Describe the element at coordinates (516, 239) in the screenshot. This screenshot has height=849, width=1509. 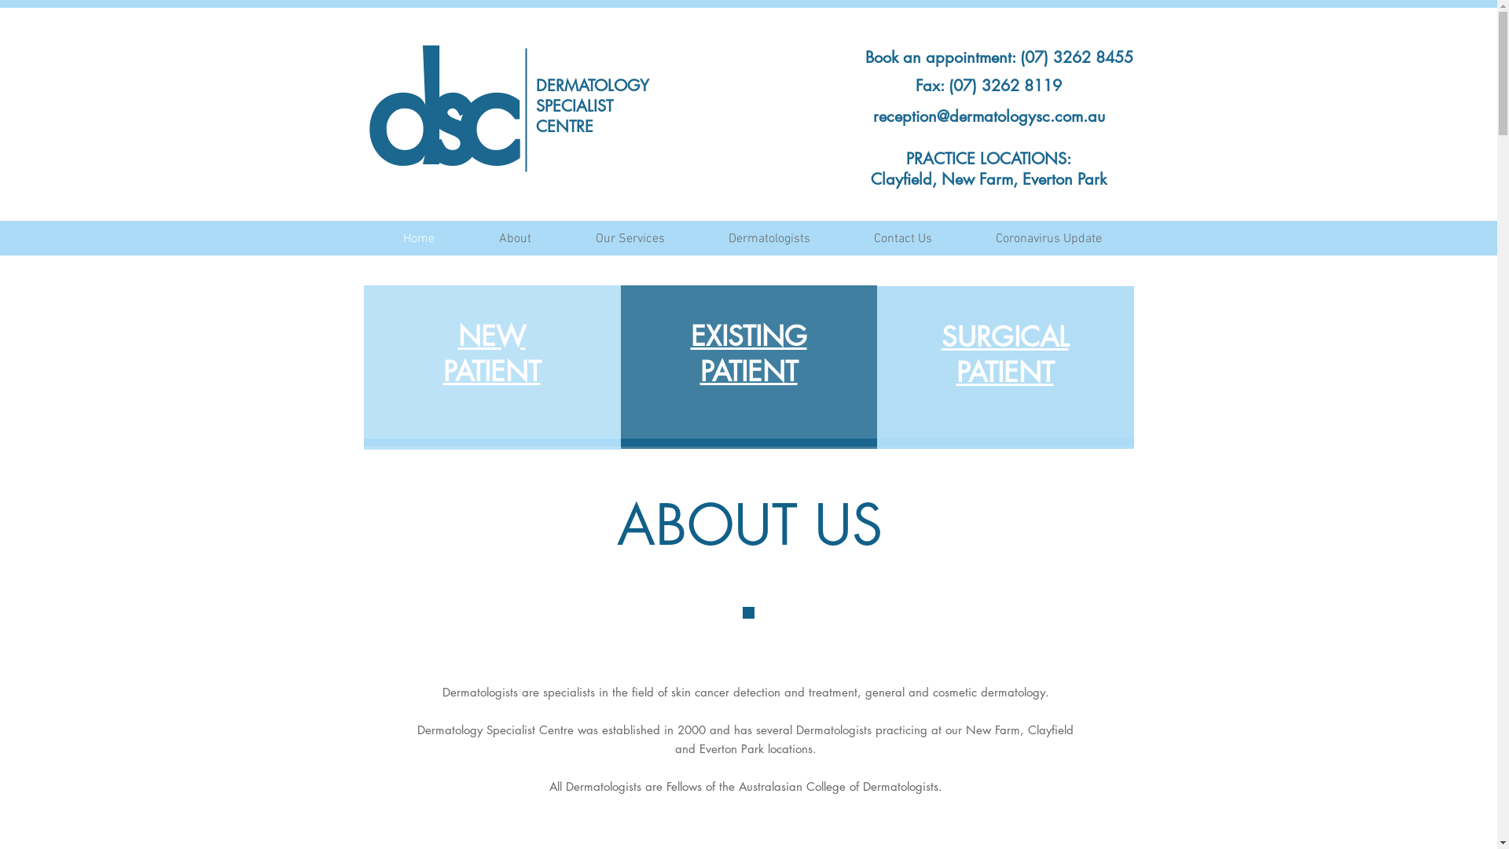
I see `About` at that location.